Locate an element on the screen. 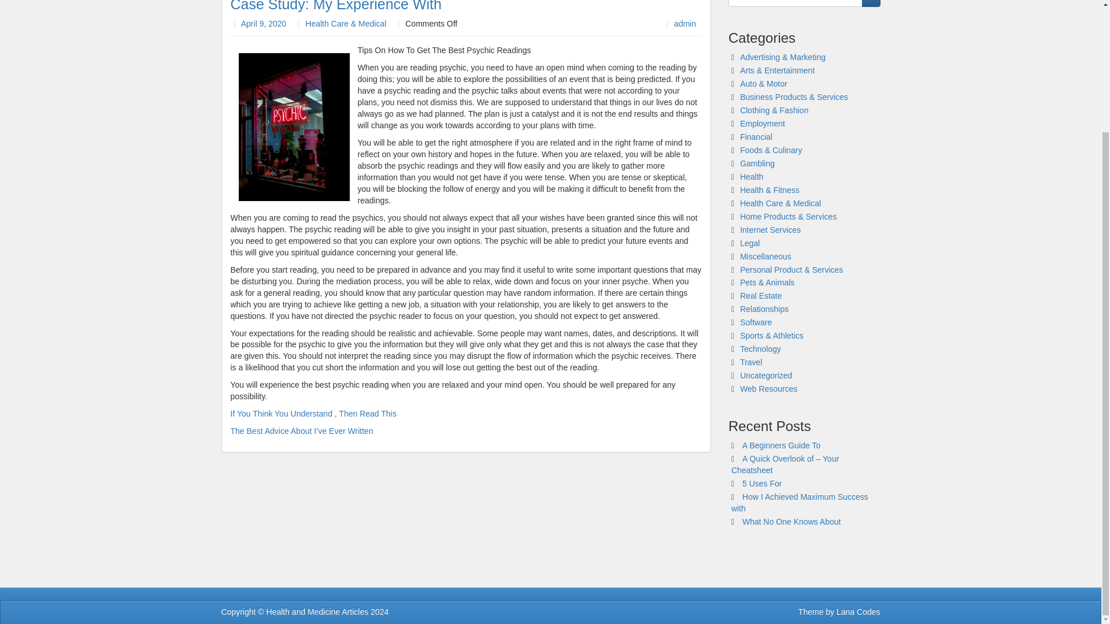  Web Resources is located at coordinates (768, 389).